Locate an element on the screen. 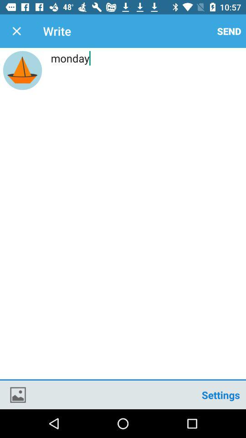  click icon at the top right corner is located at coordinates (229, 31).